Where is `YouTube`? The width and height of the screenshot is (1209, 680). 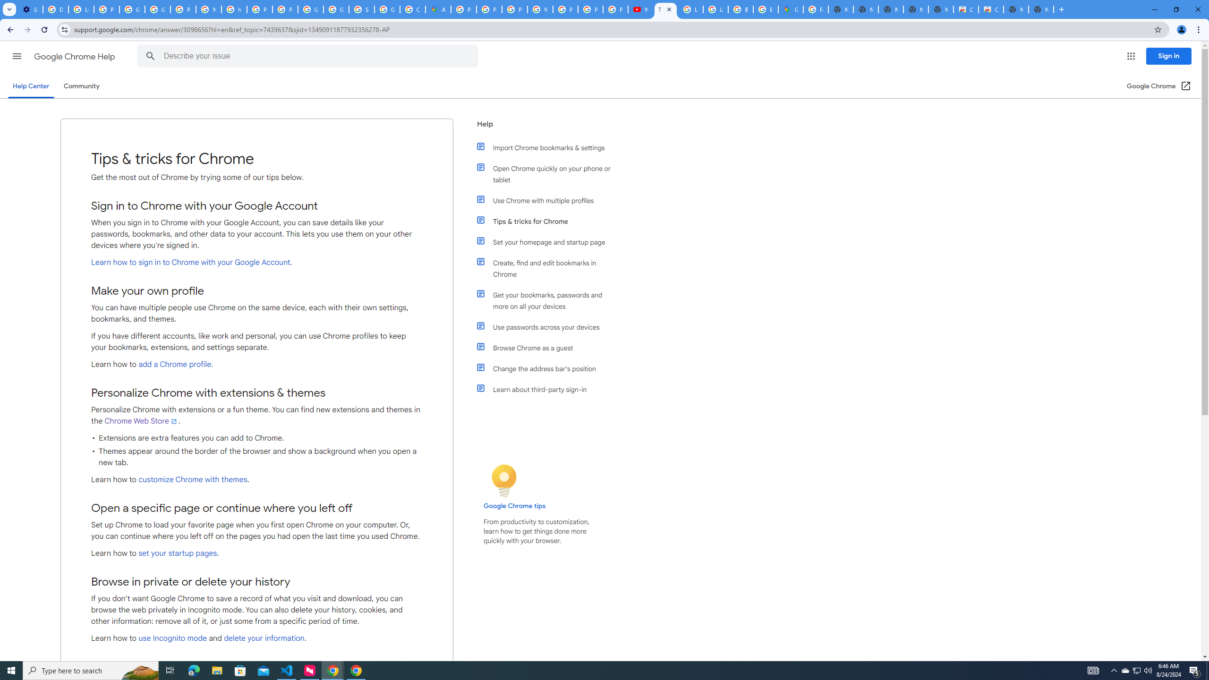 YouTube is located at coordinates (540, 9).